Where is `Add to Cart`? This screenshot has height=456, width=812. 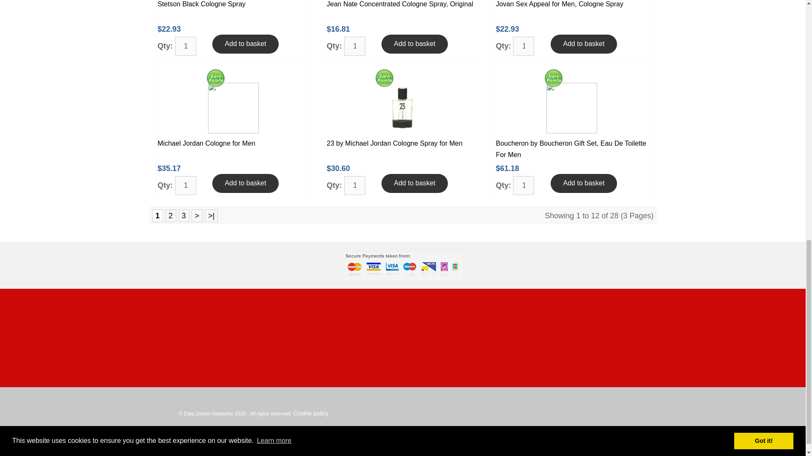 Add to Cart is located at coordinates (584, 44).